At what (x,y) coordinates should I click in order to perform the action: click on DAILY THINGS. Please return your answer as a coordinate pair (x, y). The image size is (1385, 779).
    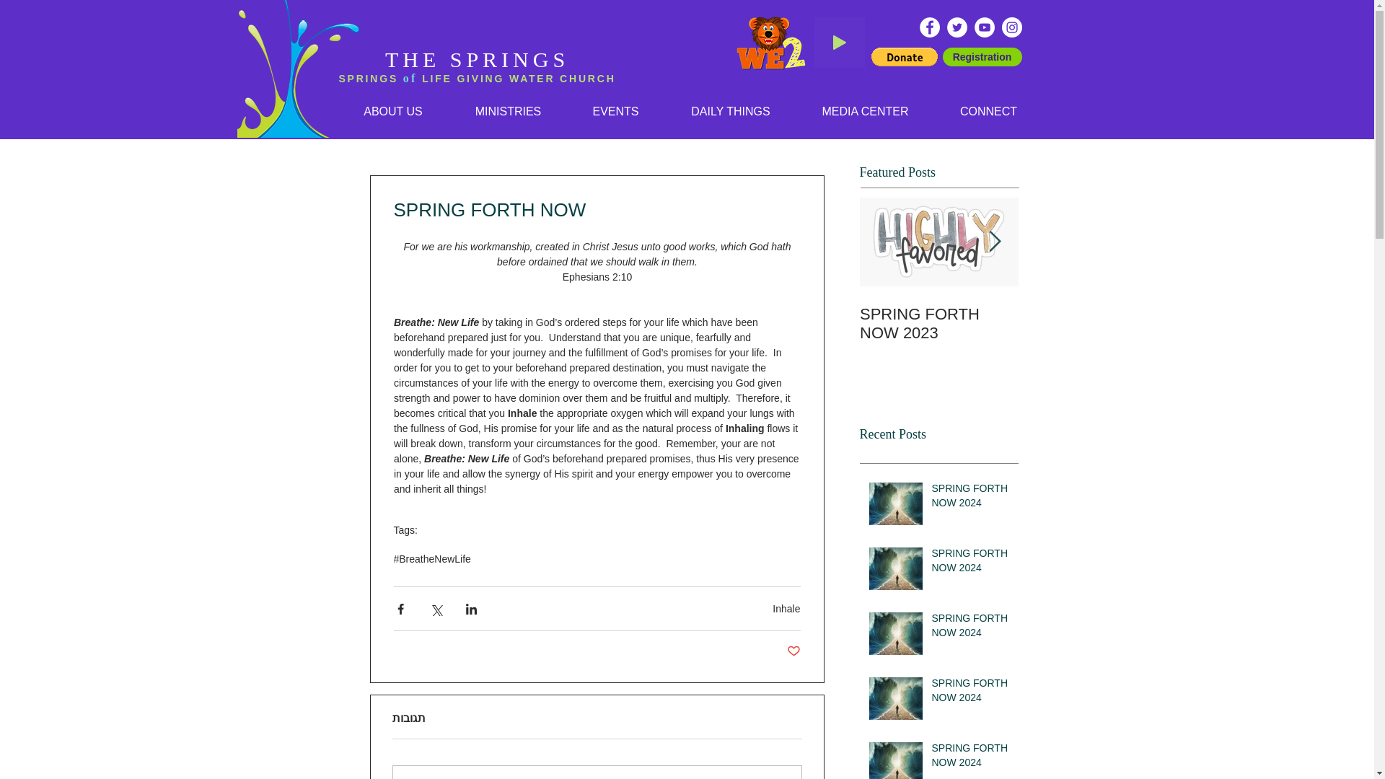
    Looking at the image, I should click on (731, 111).